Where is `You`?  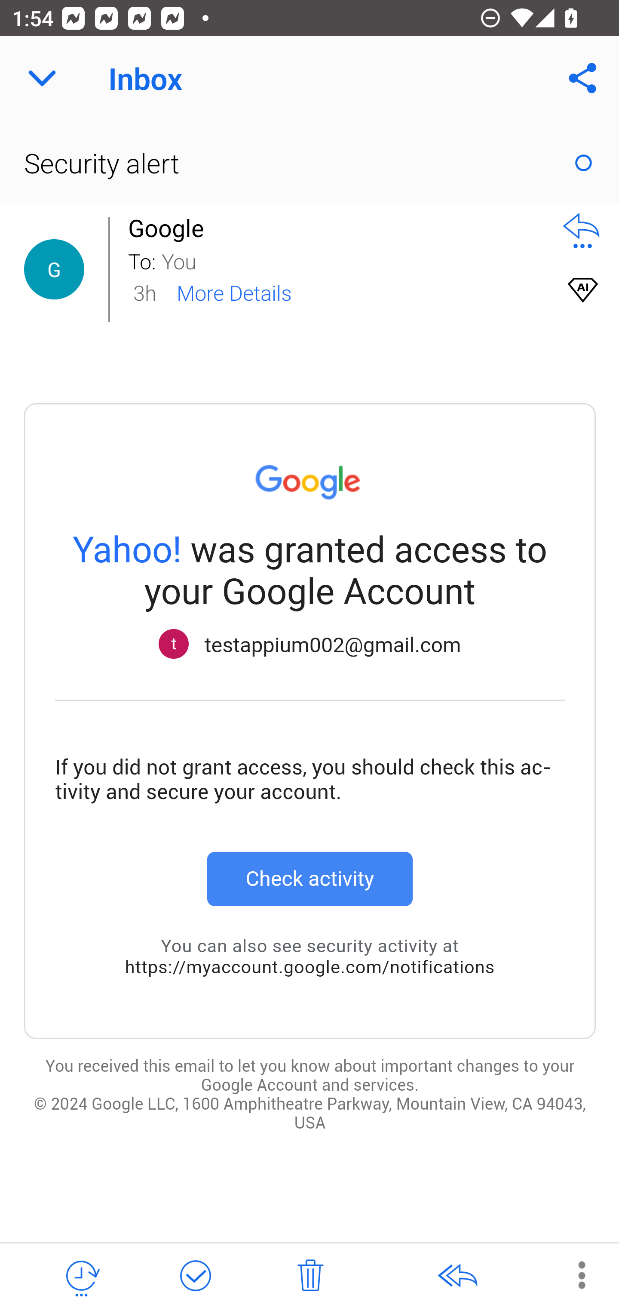 You is located at coordinates (352, 260).